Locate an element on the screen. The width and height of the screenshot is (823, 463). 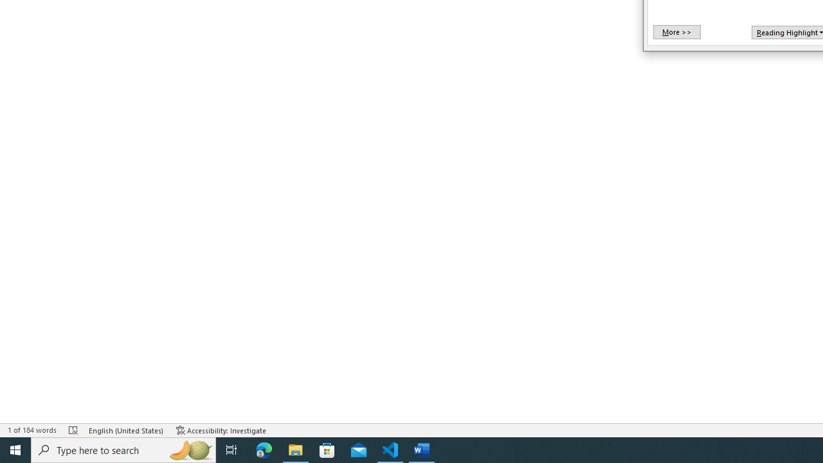
Type here to search is located at coordinates (123, 450).